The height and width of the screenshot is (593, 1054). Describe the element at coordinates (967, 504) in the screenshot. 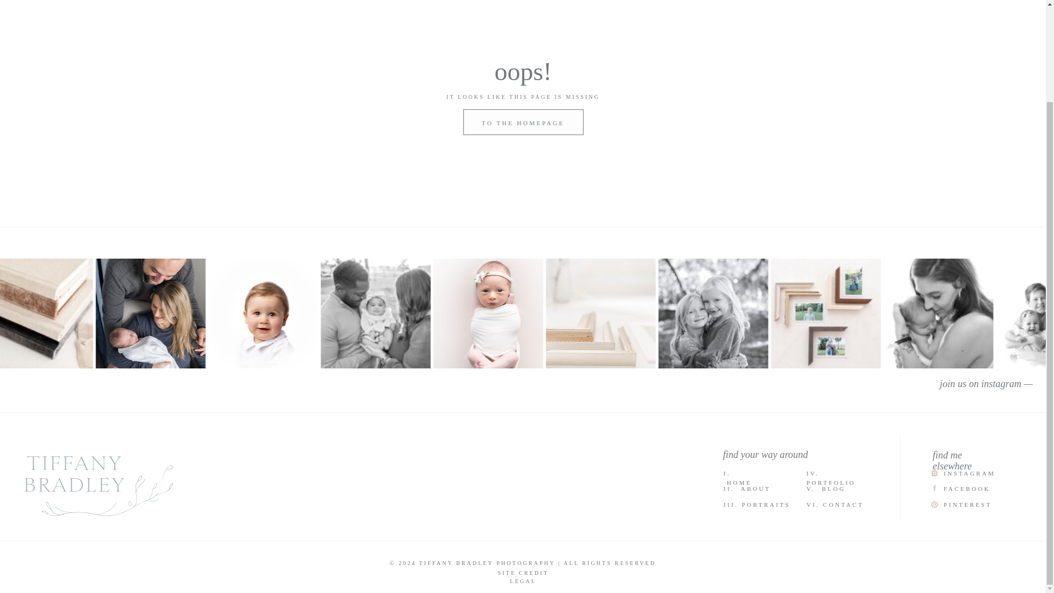

I see `PINTEREST` at that location.